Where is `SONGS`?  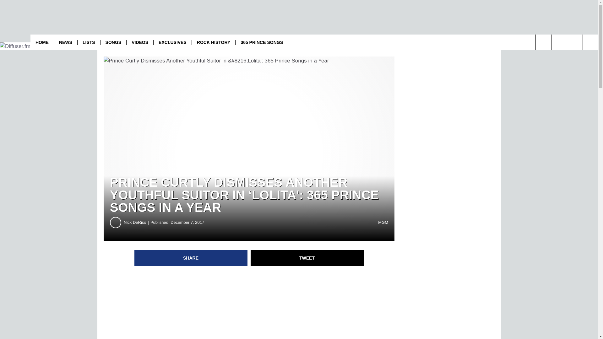 SONGS is located at coordinates (113, 42).